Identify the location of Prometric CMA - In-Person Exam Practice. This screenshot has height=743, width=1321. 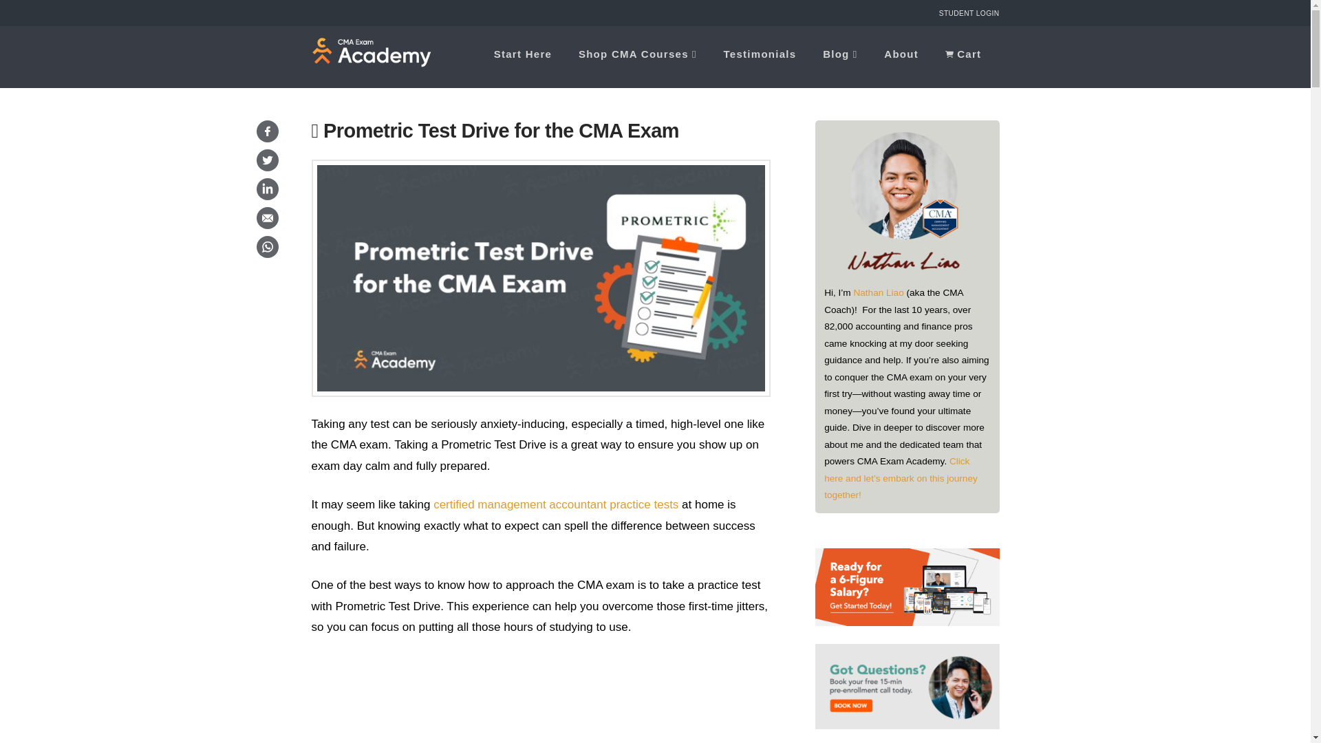
(540, 699).